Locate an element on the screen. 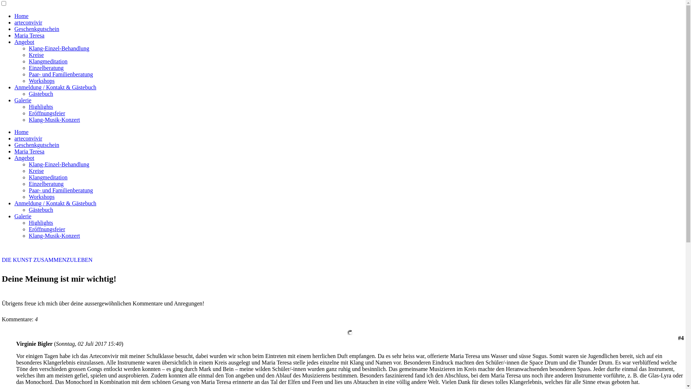 This screenshot has width=691, height=389. Klangmeditation is located at coordinates (48, 177).